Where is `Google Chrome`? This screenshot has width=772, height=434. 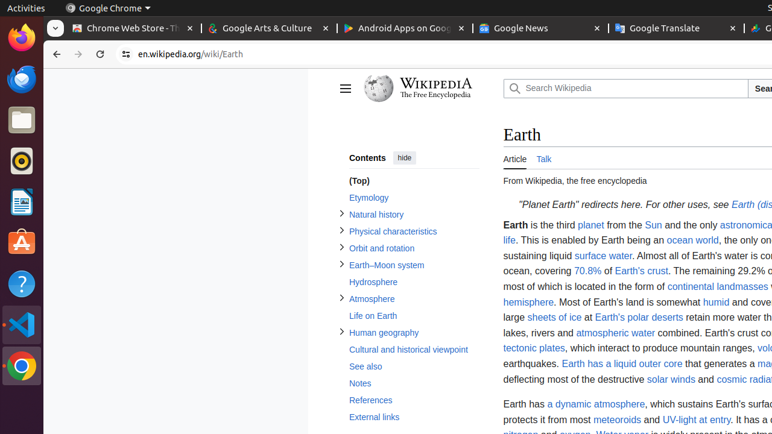 Google Chrome is located at coordinates (22, 366).